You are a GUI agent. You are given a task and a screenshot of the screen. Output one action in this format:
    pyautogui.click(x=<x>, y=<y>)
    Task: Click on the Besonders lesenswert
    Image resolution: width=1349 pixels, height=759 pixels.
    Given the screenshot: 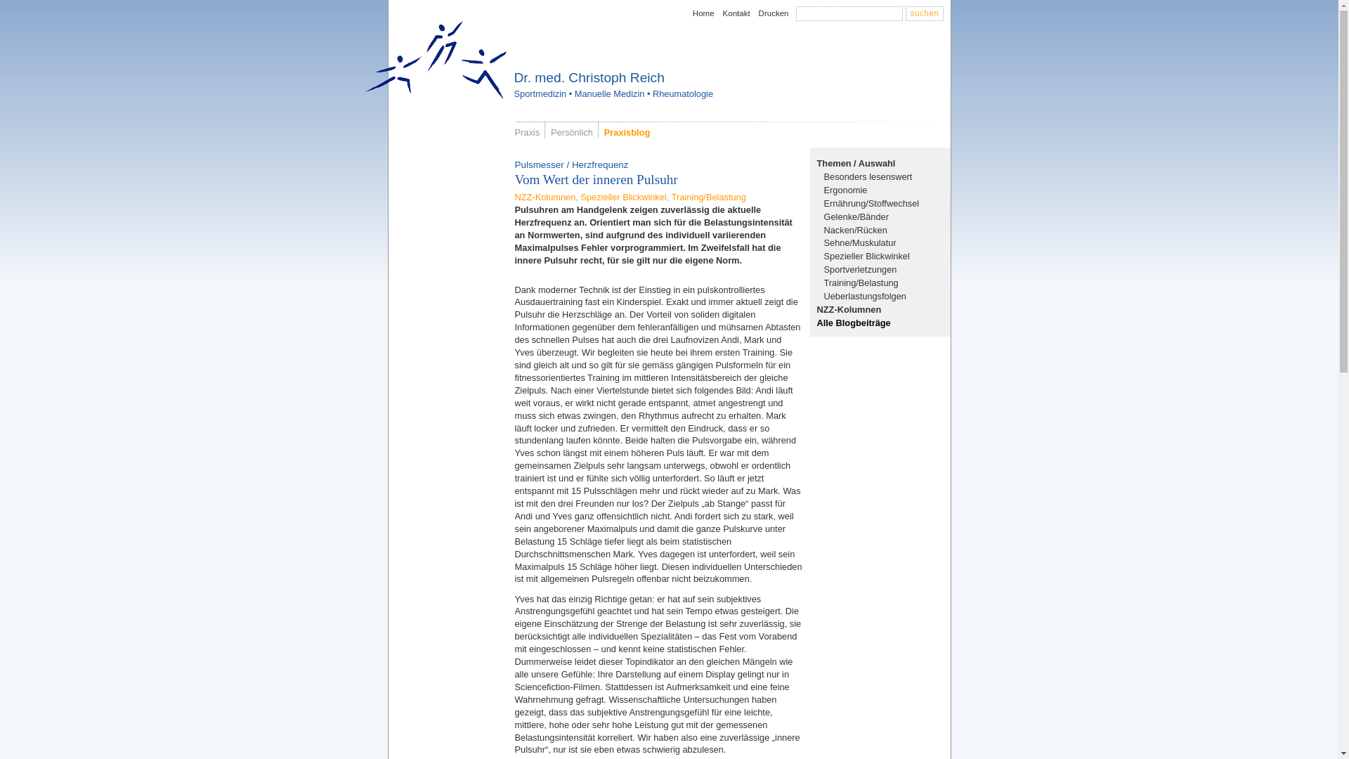 What is the action you would take?
    pyautogui.click(x=868, y=177)
    